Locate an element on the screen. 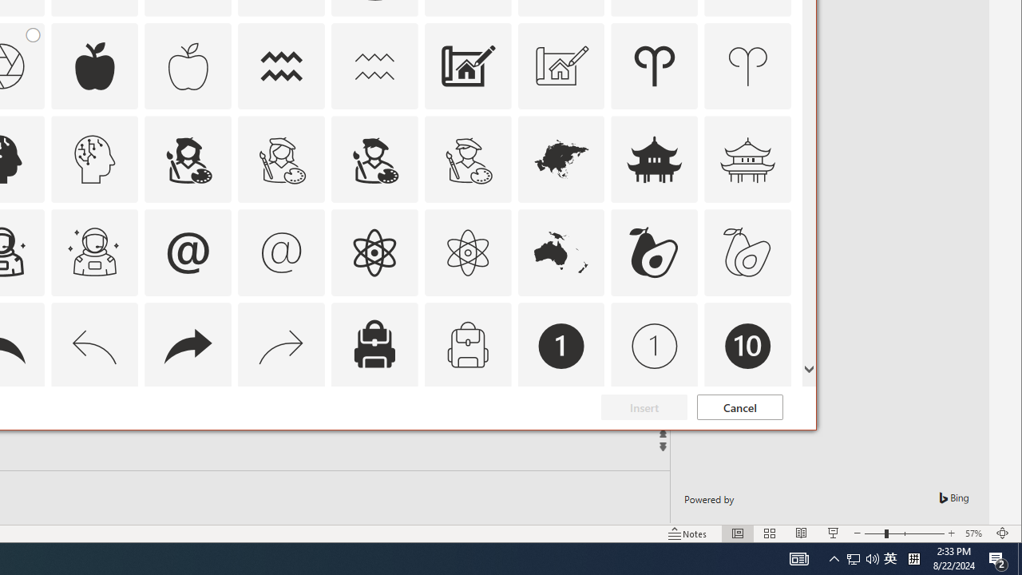  Show desktop is located at coordinates (687, 533).